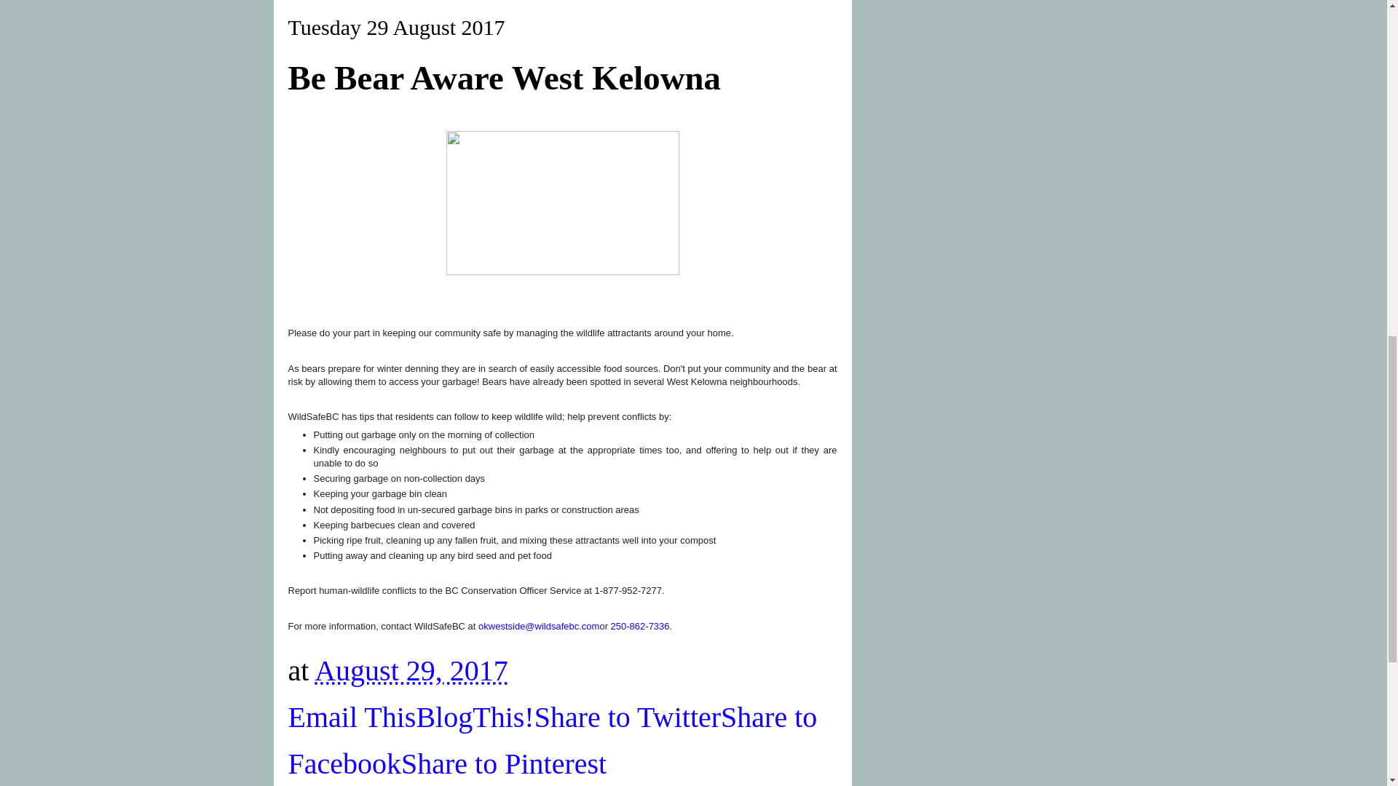 The image size is (1398, 786). What do you see at coordinates (553, 741) in the screenshot?
I see `Share to Facebook` at bounding box center [553, 741].